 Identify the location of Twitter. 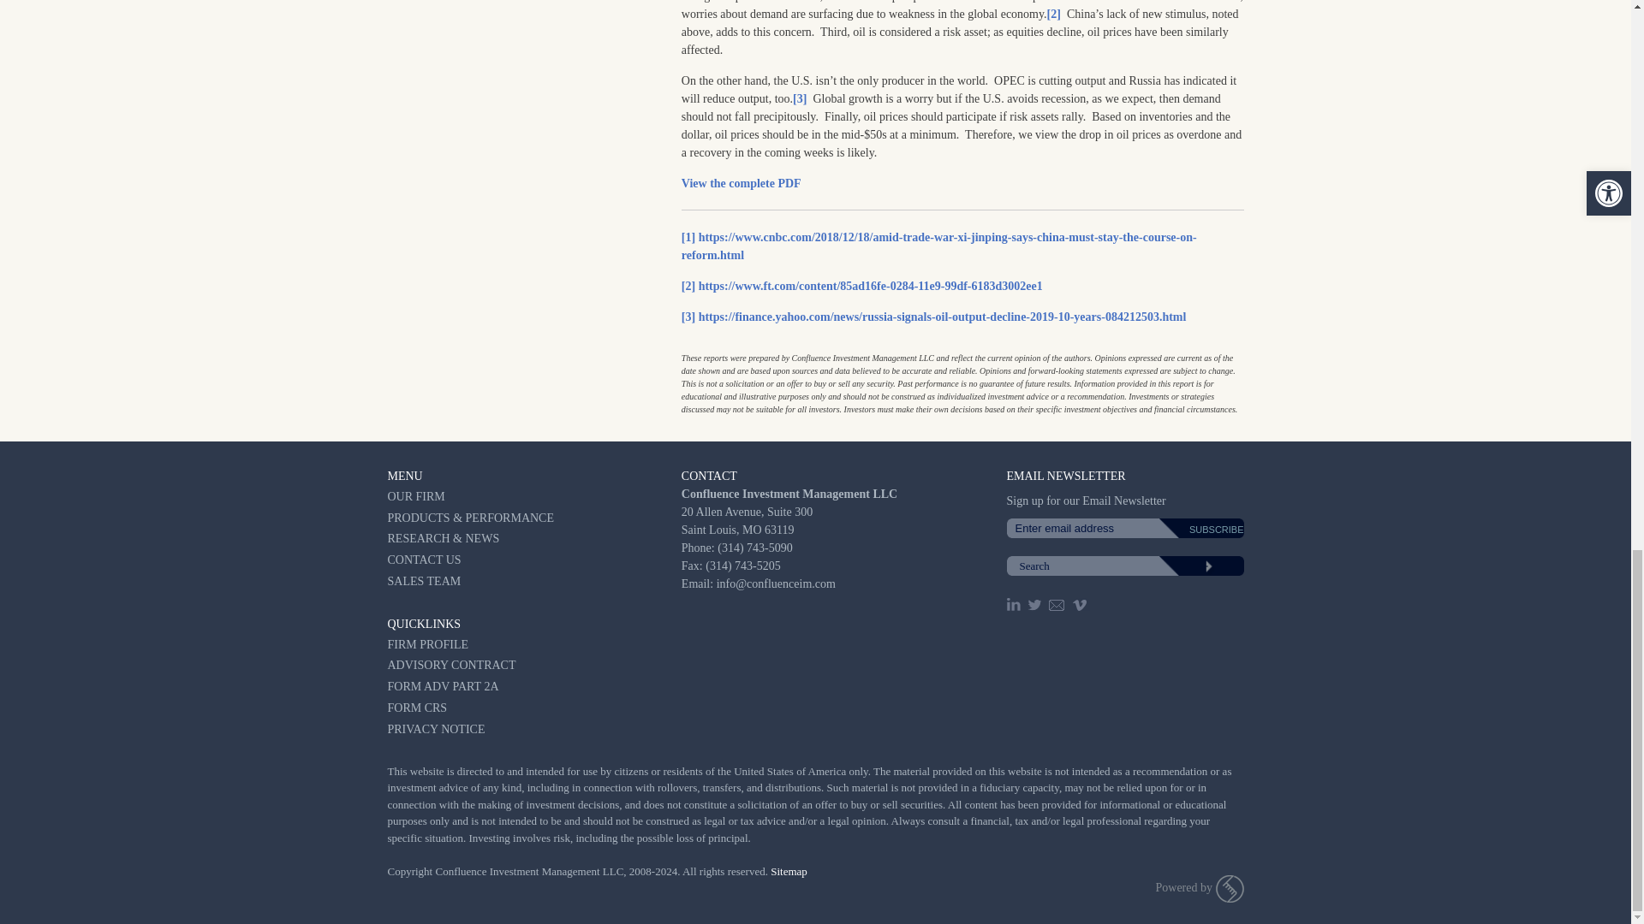
(1036, 604).